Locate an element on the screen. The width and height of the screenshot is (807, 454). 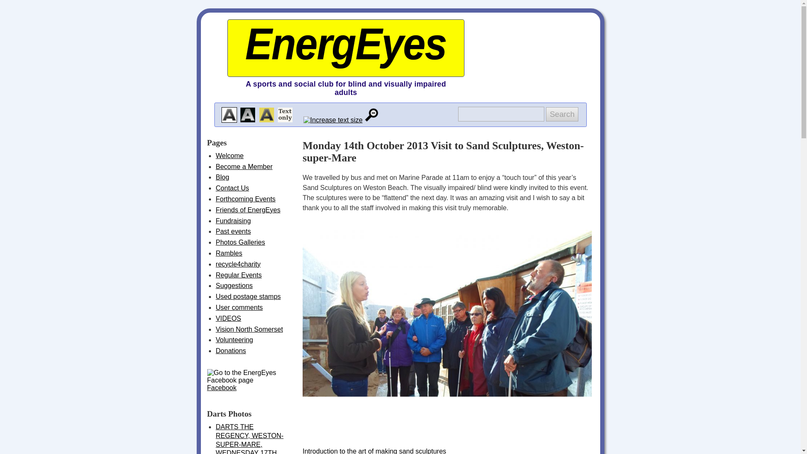
Switch to a text only view is located at coordinates (285, 114).